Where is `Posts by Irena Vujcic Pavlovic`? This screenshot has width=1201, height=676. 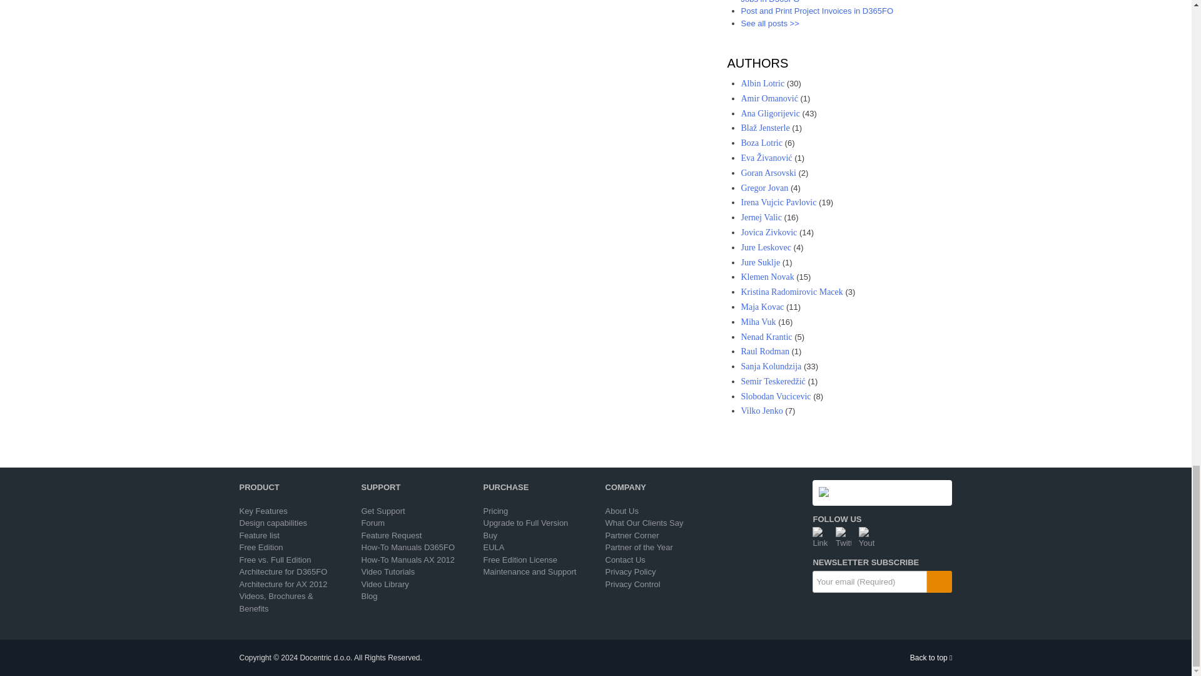 Posts by Irena Vujcic Pavlovic is located at coordinates (778, 202).